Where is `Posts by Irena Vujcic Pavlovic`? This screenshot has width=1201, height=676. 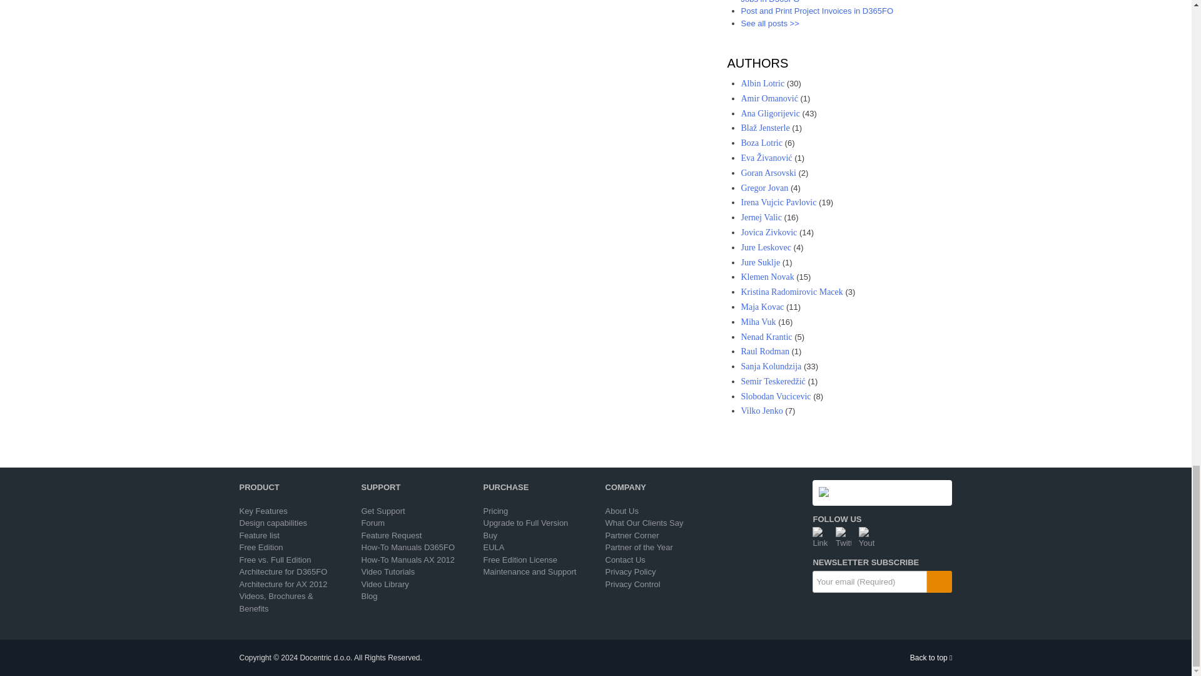 Posts by Irena Vujcic Pavlovic is located at coordinates (778, 202).